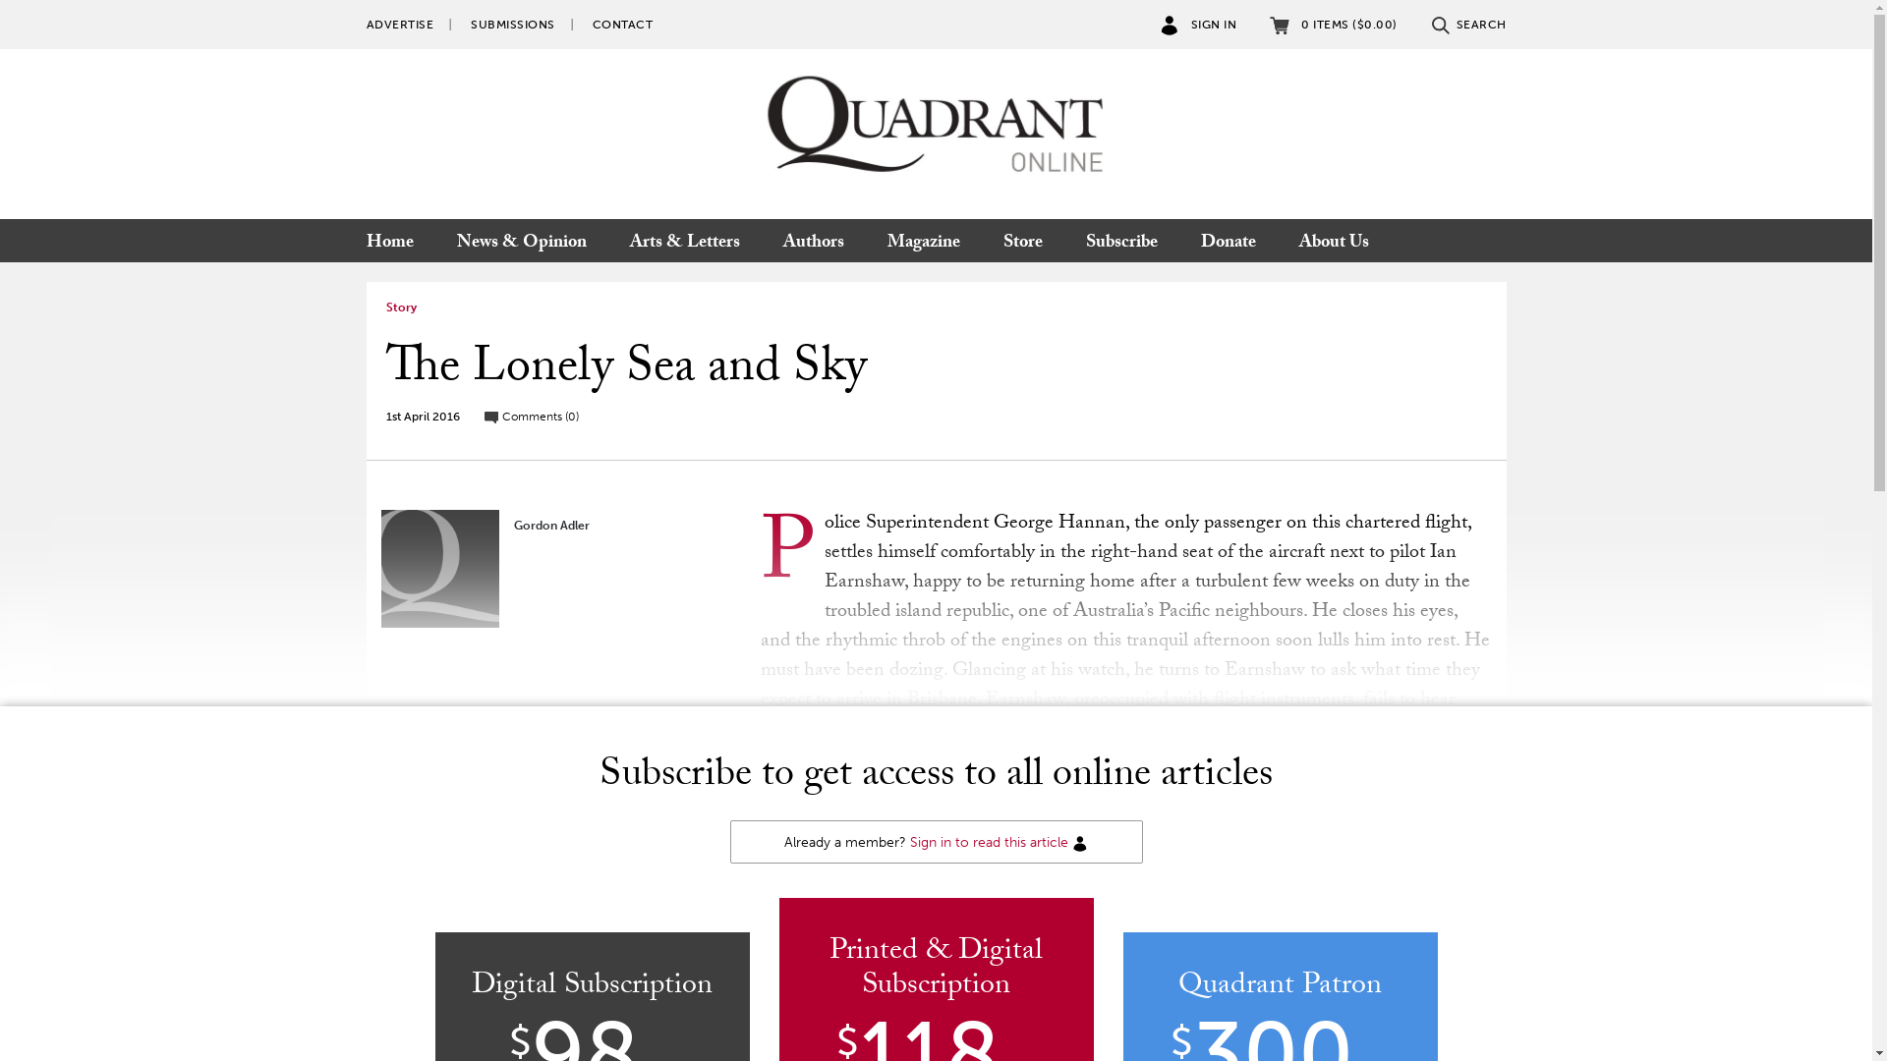 The width and height of the screenshot is (1887, 1061). Describe the element at coordinates (1468, 25) in the screenshot. I see `SEARCH` at that location.